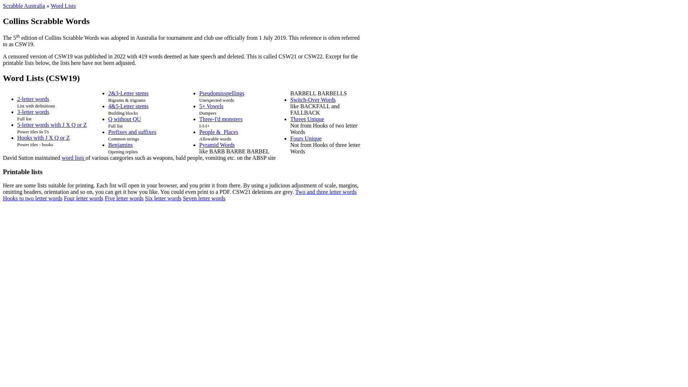 The width and height of the screenshot is (688, 387). What do you see at coordinates (33, 112) in the screenshot?
I see `3-letter words` at bounding box center [33, 112].